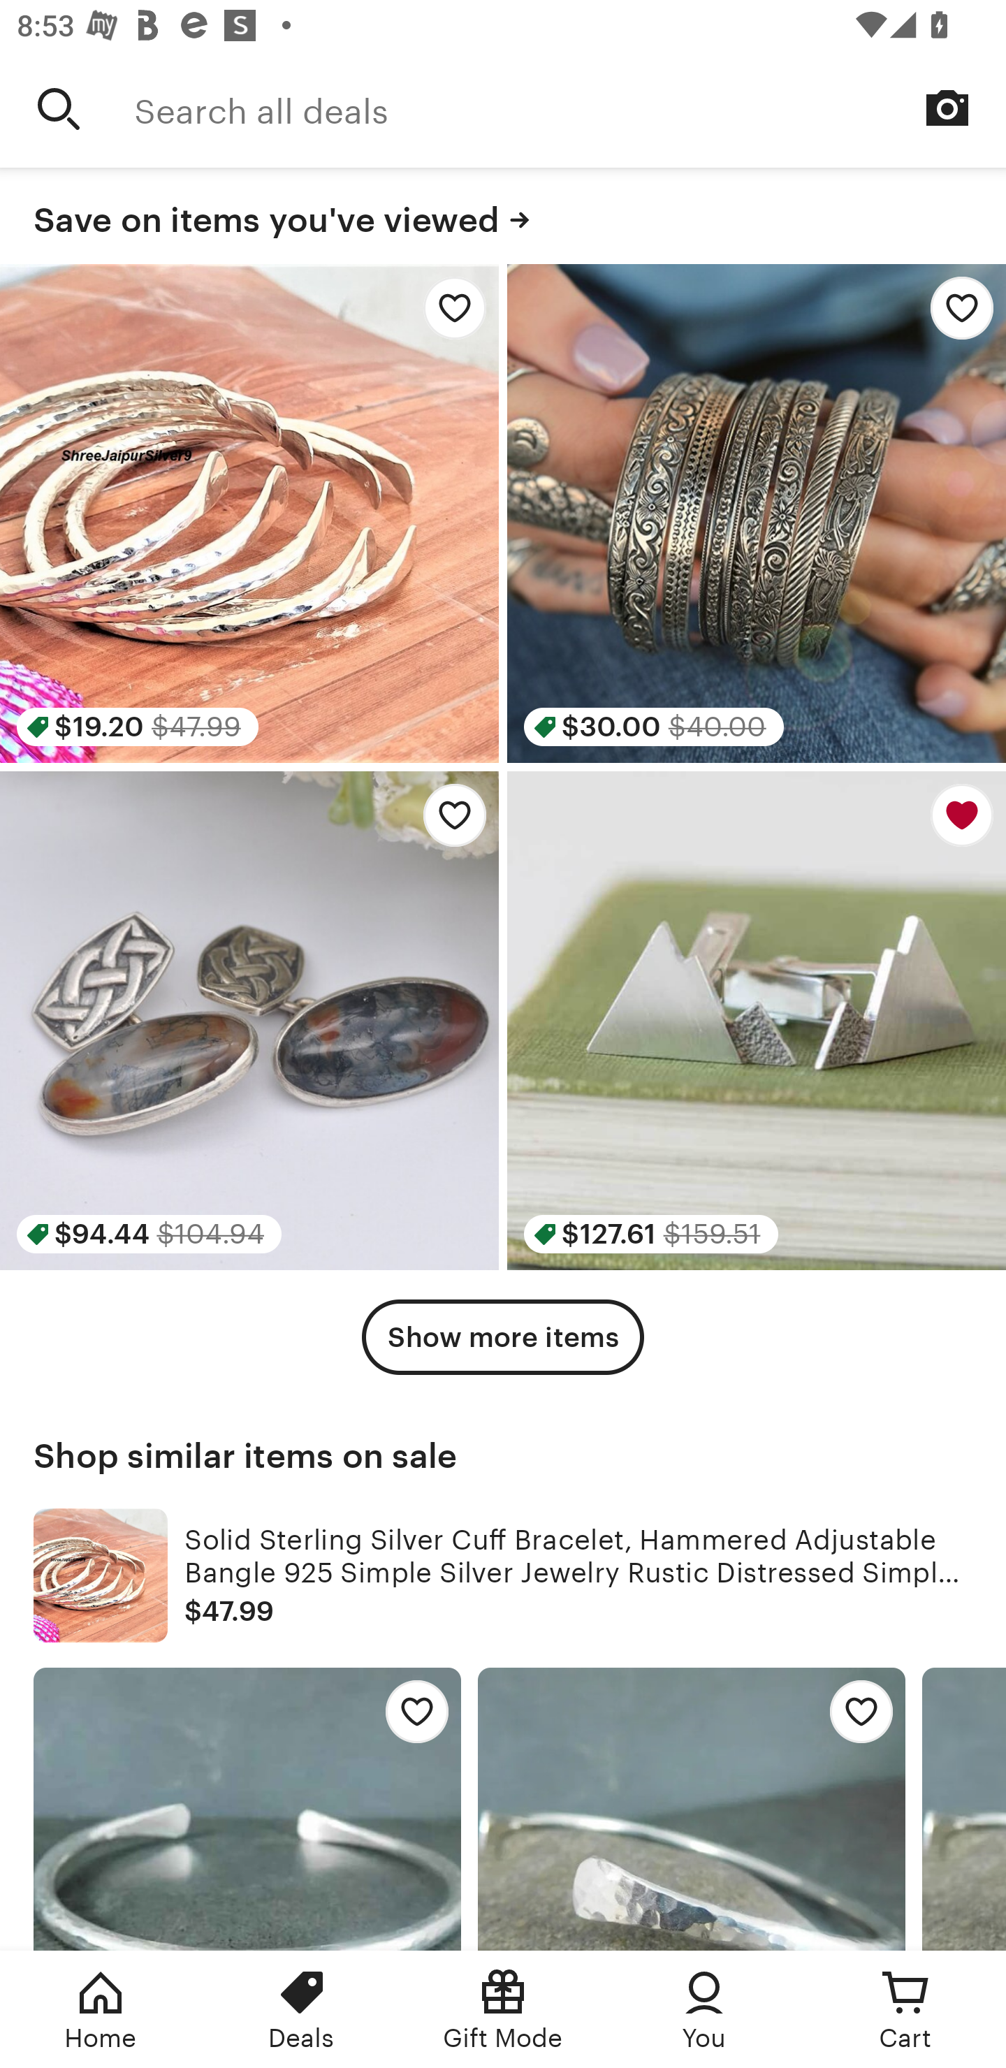 The width and height of the screenshot is (1006, 2068). I want to click on Show more items, so click(503, 1337).